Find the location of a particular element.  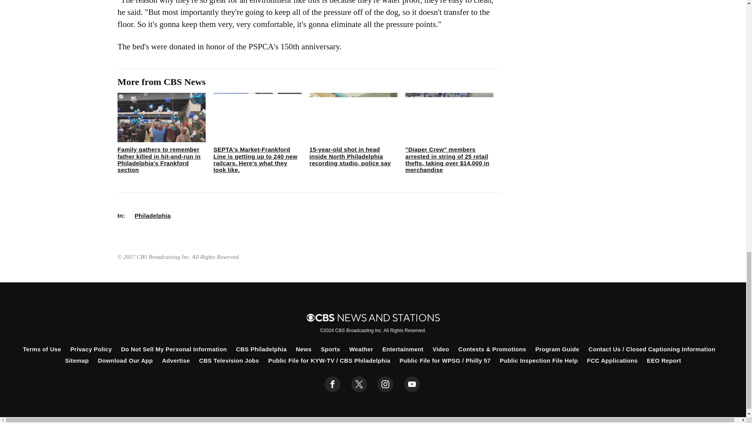

twitter is located at coordinates (359, 384).